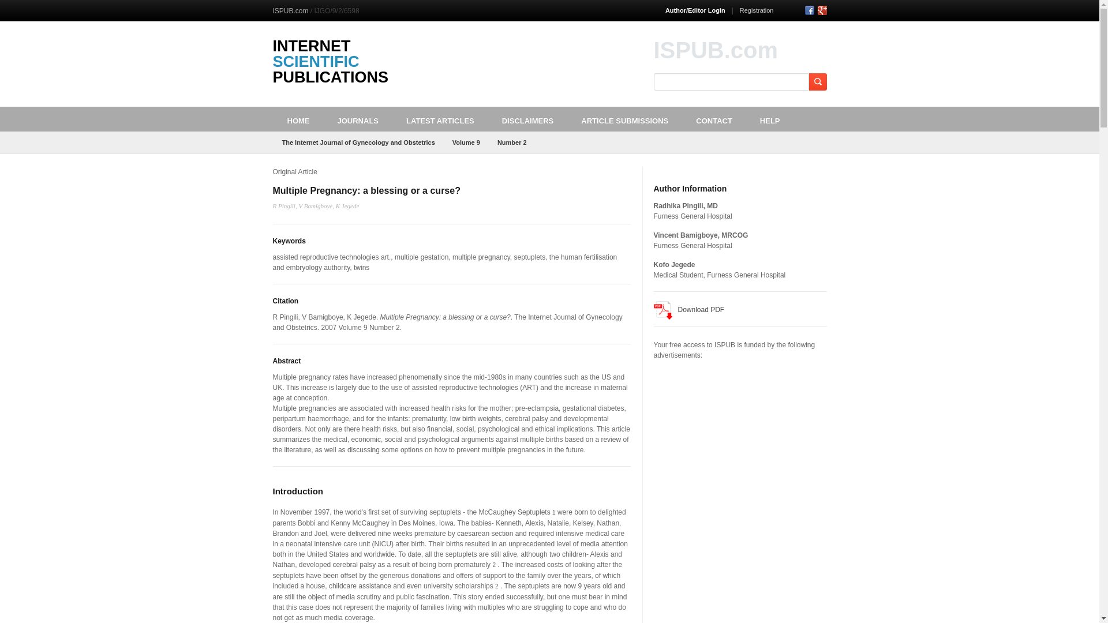 The width and height of the screenshot is (1108, 623). What do you see at coordinates (366, 190) in the screenshot?
I see `Multiple Pregnancy: a blessing or a curse?` at bounding box center [366, 190].